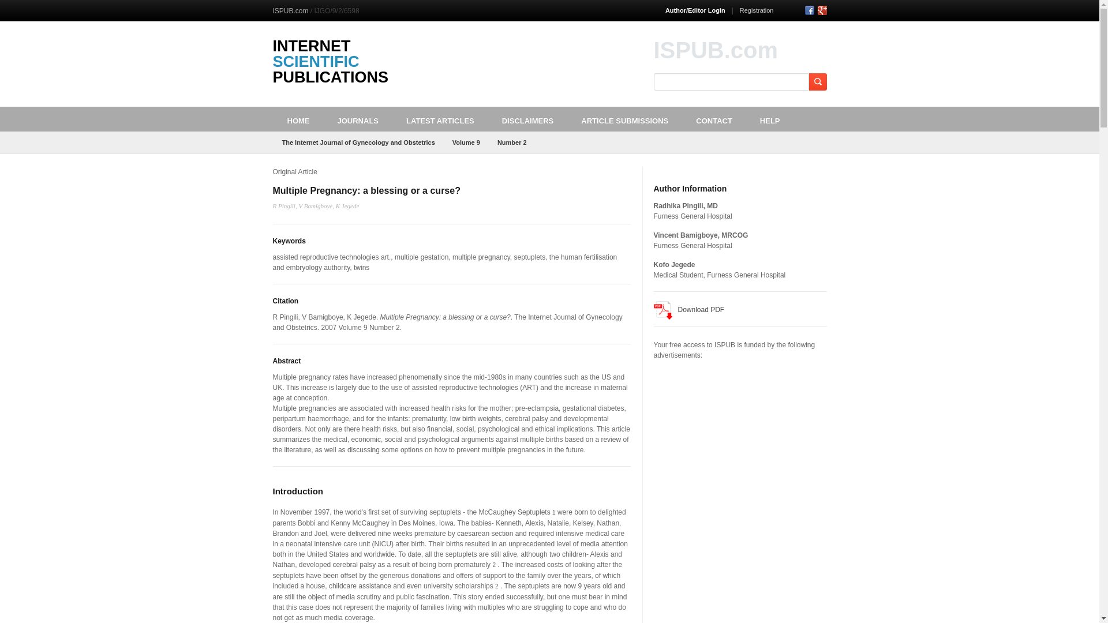 The width and height of the screenshot is (1108, 623). What do you see at coordinates (366, 190) in the screenshot?
I see `Multiple Pregnancy: a blessing or a curse?` at bounding box center [366, 190].